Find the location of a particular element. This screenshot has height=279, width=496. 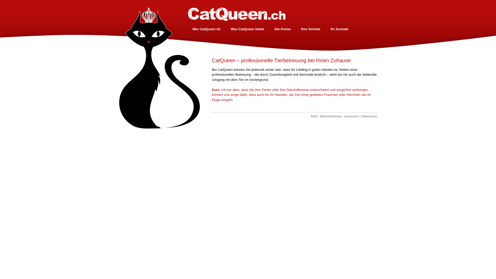

AGB is located at coordinates (314, 116).